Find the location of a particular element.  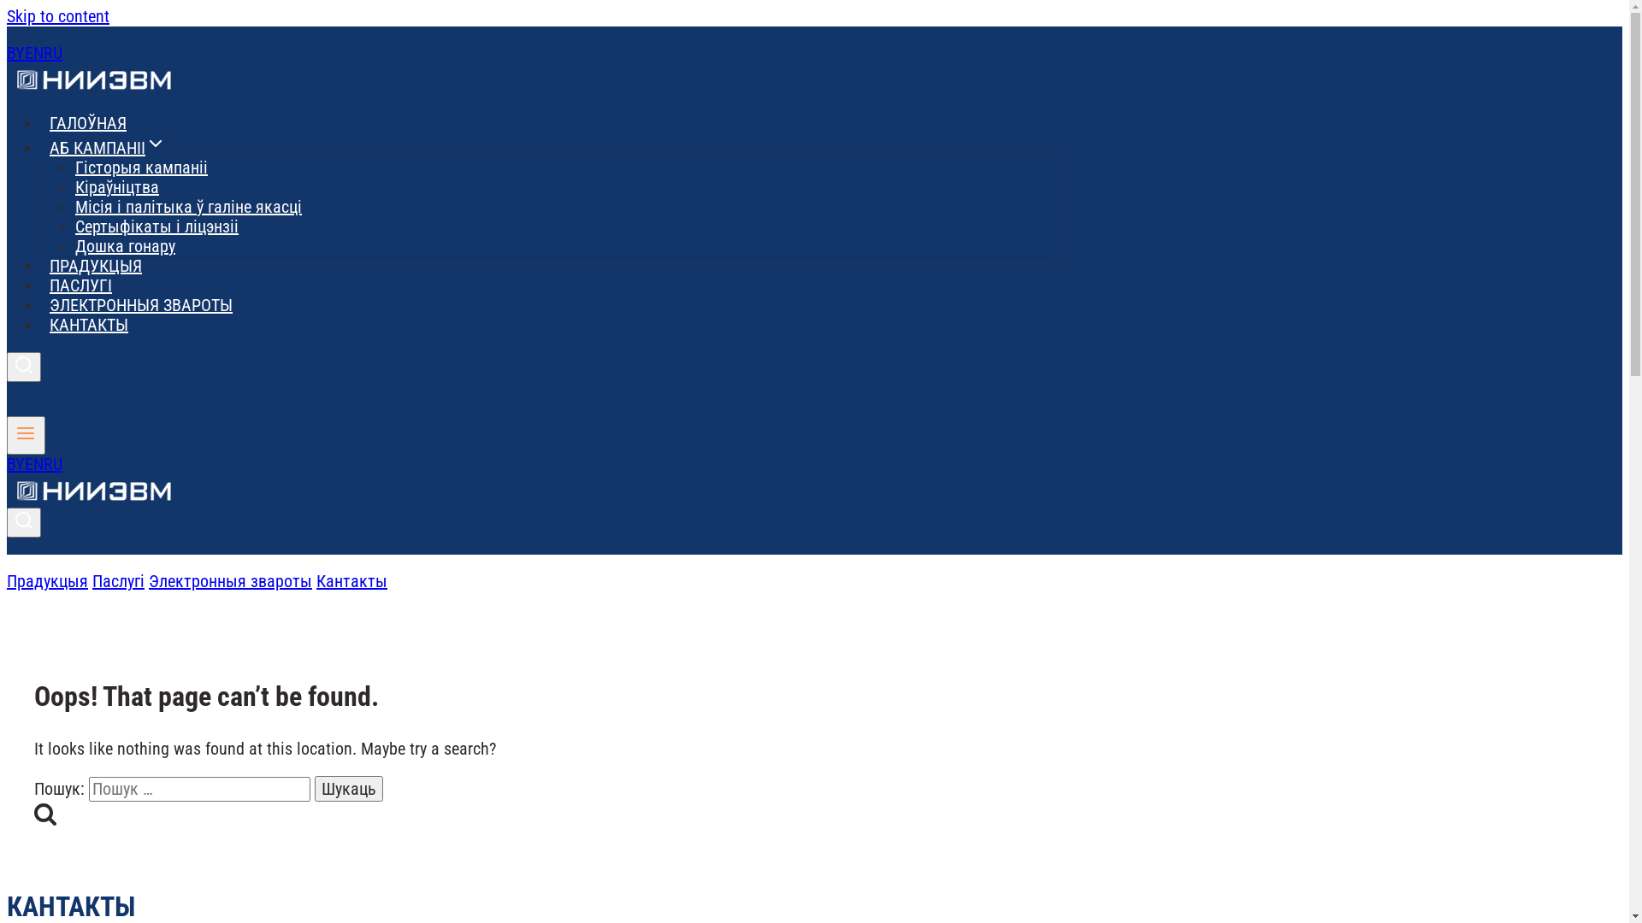

BY is located at coordinates (15, 464).